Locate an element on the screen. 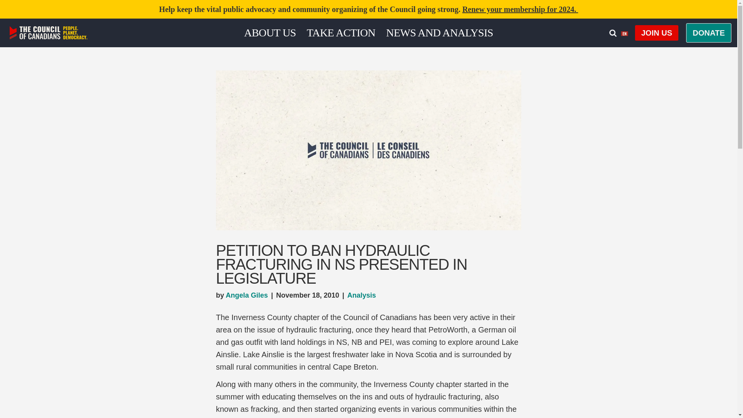 The width and height of the screenshot is (743, 418). JOIN US is located at coordinates (656, 33).